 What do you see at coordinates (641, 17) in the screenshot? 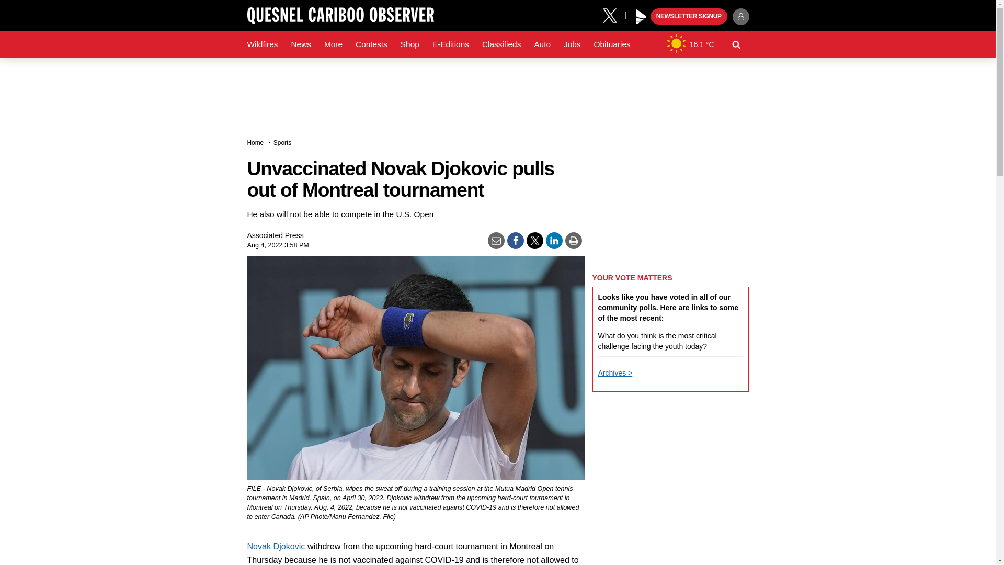
I see `Black Press Media` at bounding box center [641, 17].